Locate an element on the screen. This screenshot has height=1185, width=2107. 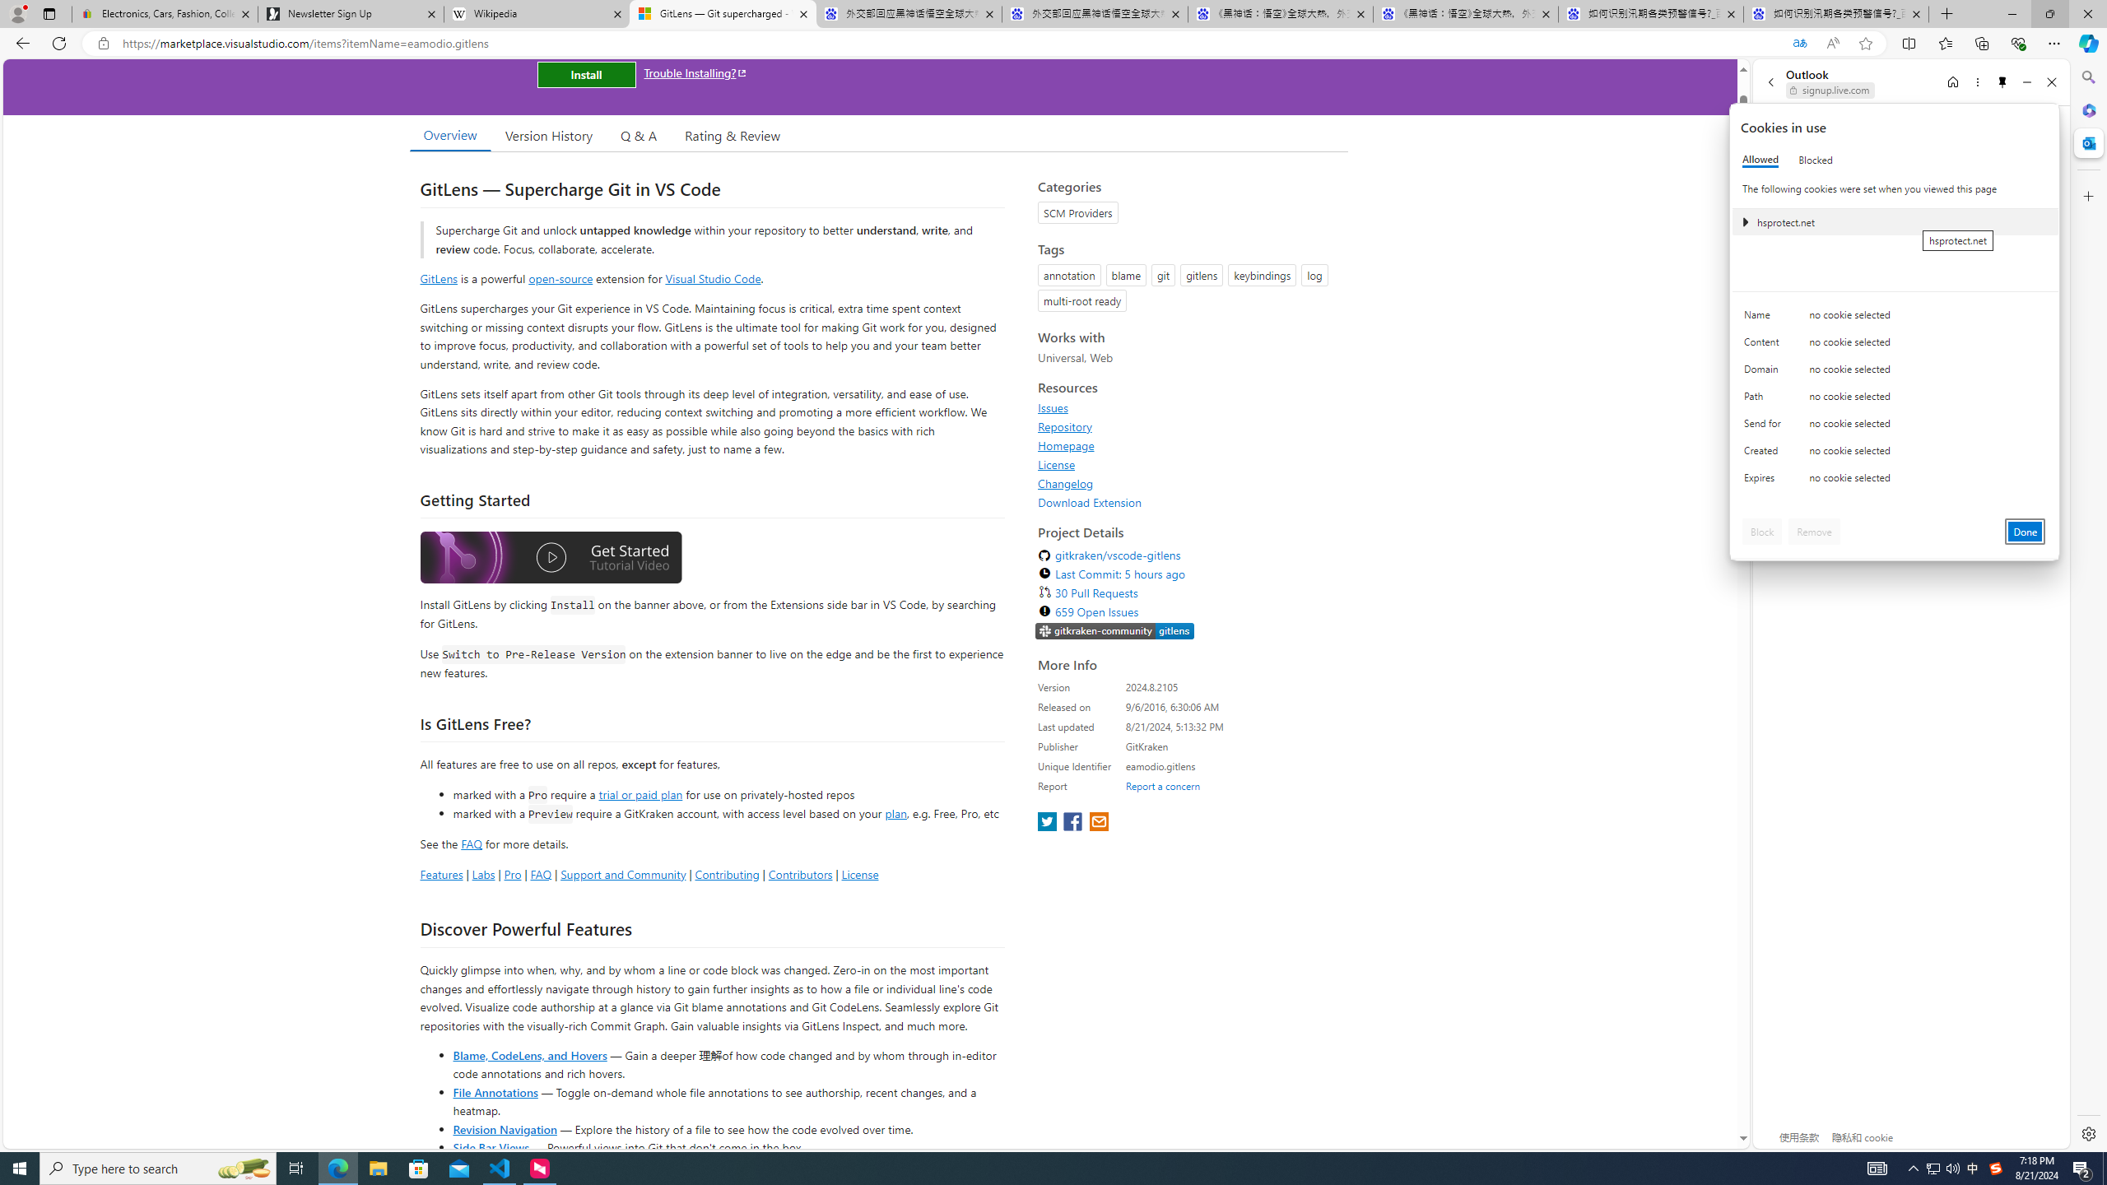
Class: c0153 c0157 c0154 is located at coordinates (1895, 319).